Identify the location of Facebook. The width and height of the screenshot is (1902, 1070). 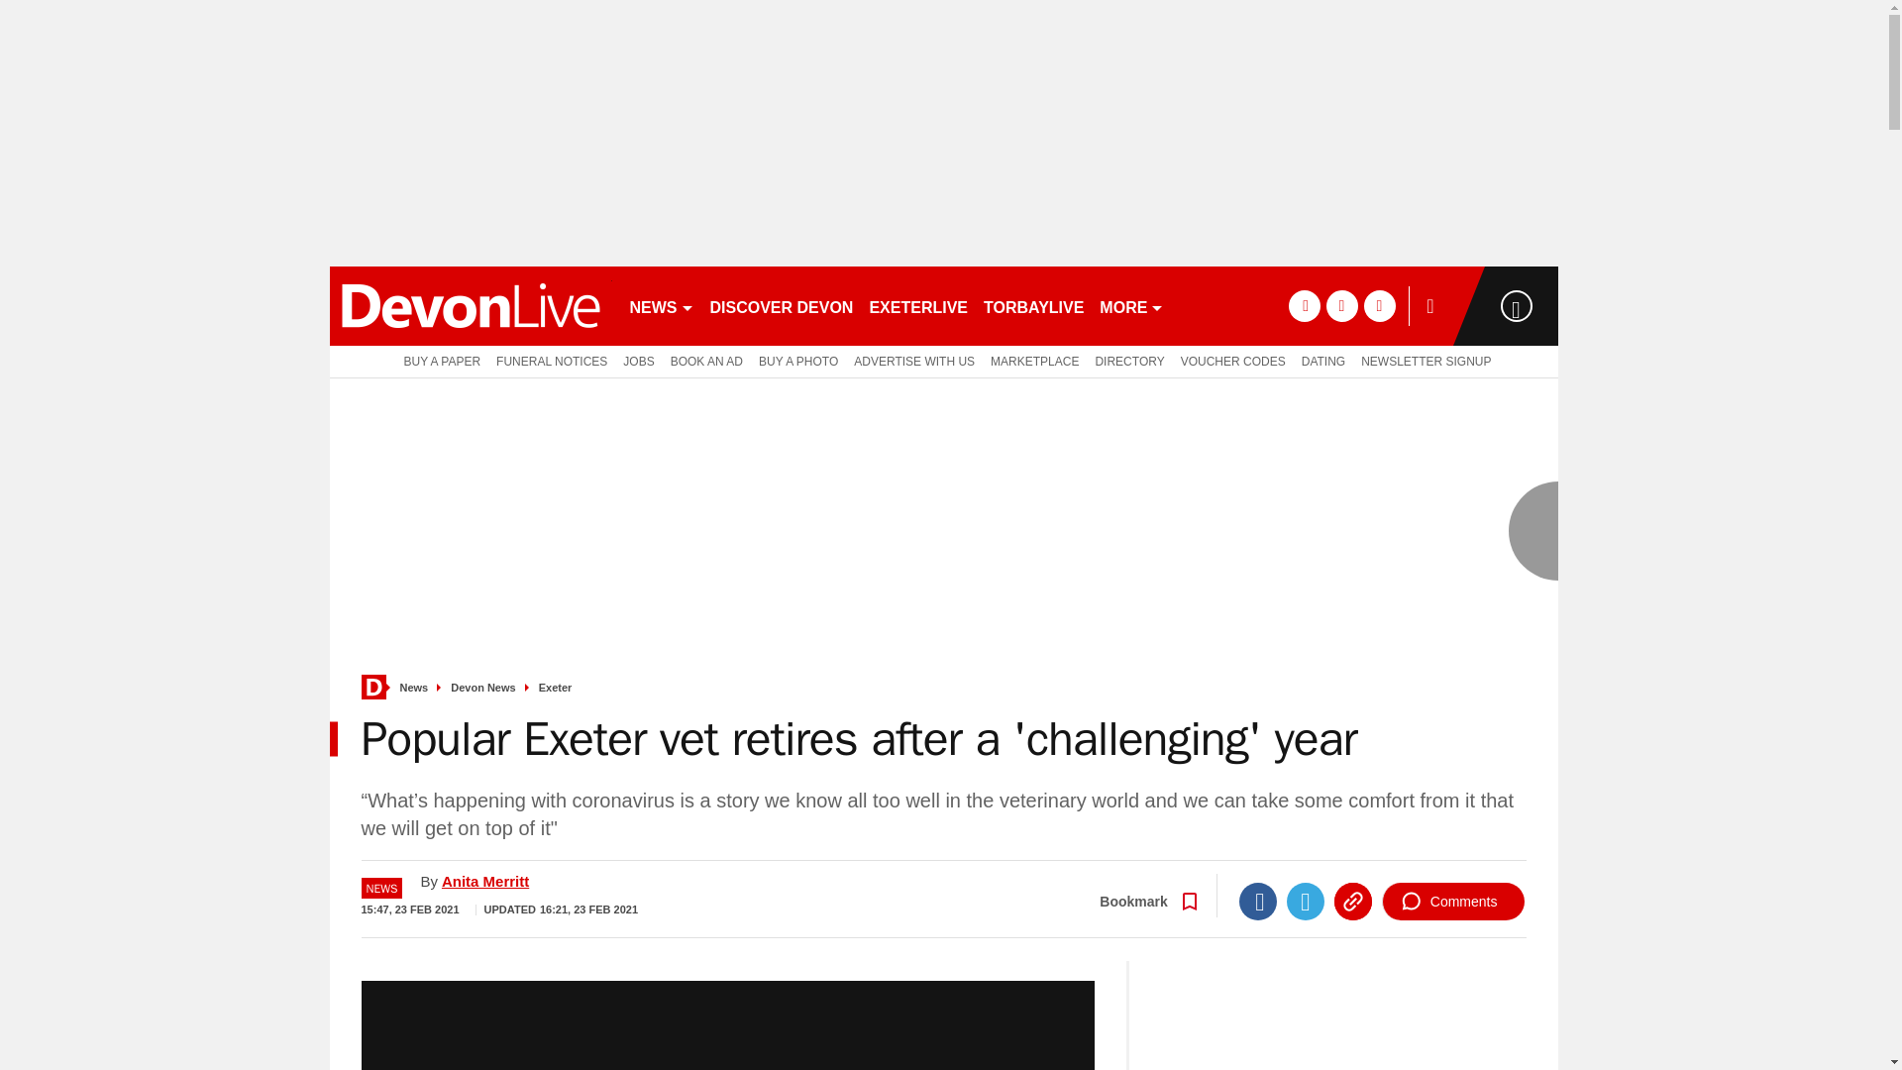
(1258, 902).